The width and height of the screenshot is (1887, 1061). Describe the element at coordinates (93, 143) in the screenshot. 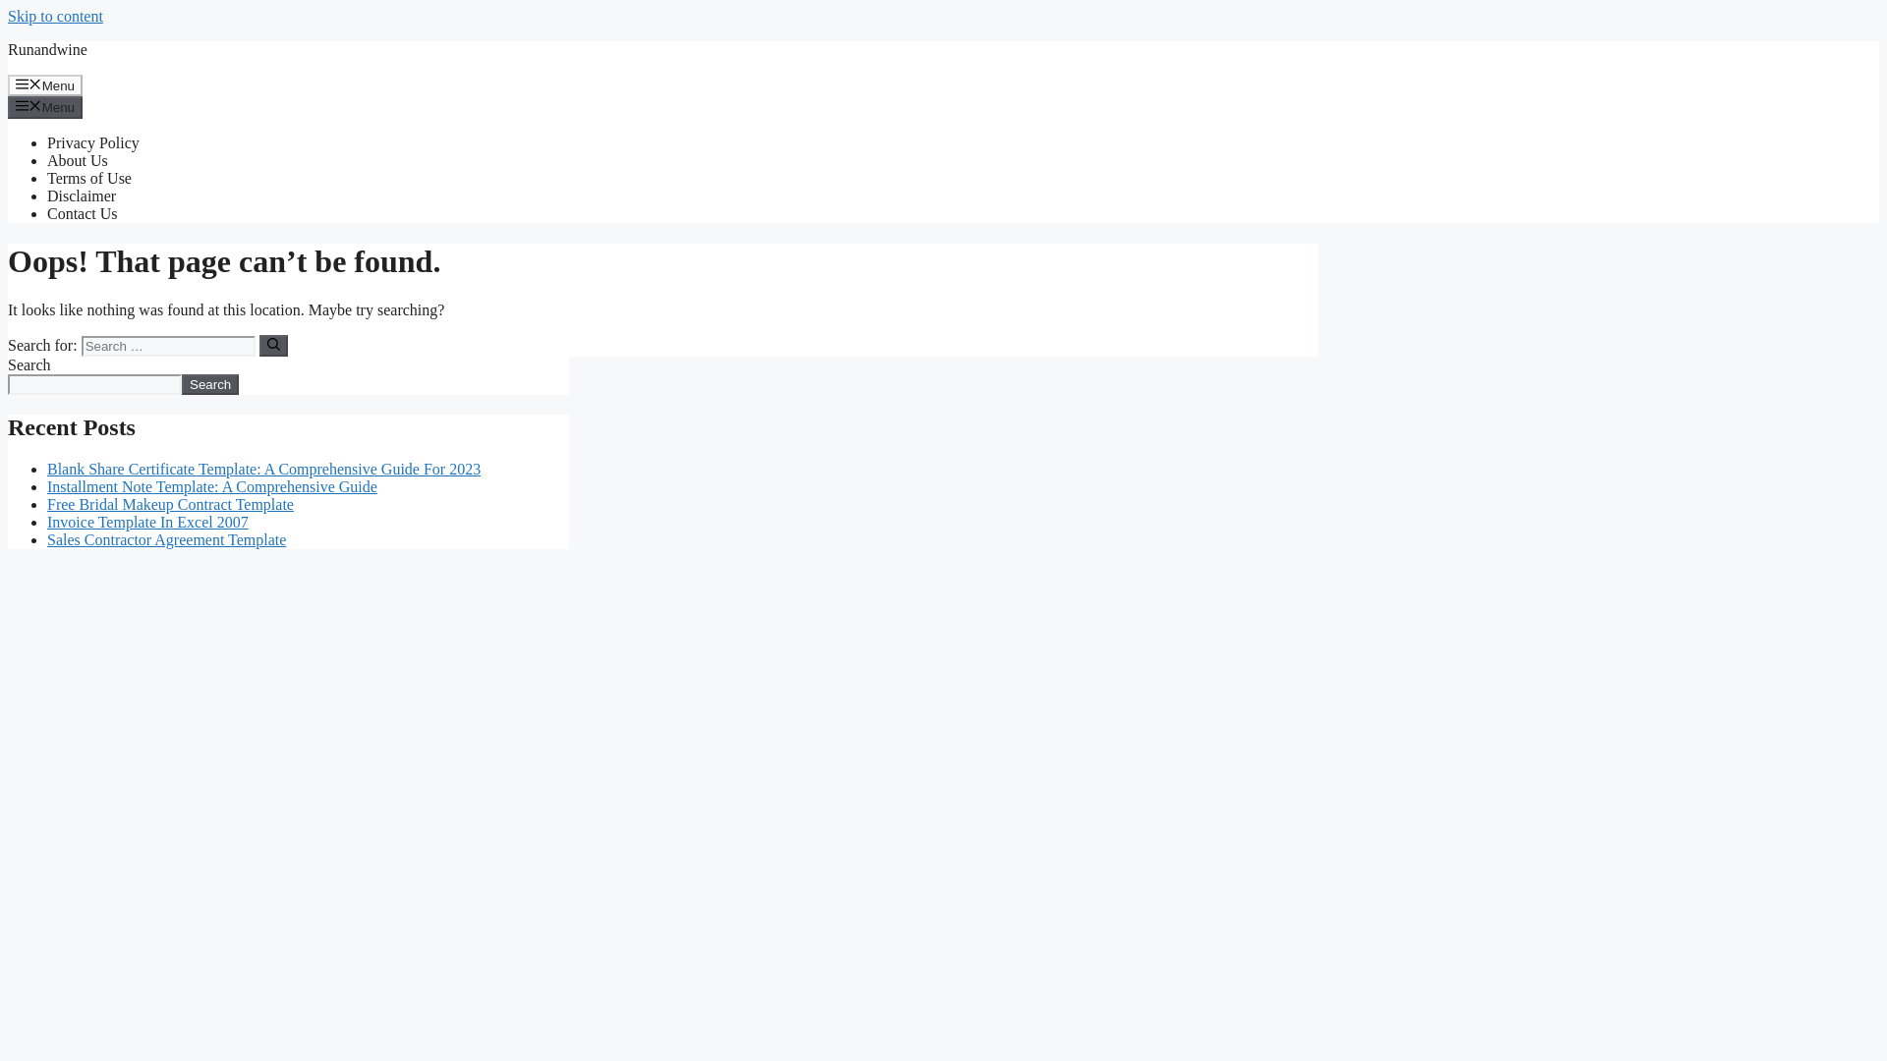

I see `Privacy Policy` at that location.